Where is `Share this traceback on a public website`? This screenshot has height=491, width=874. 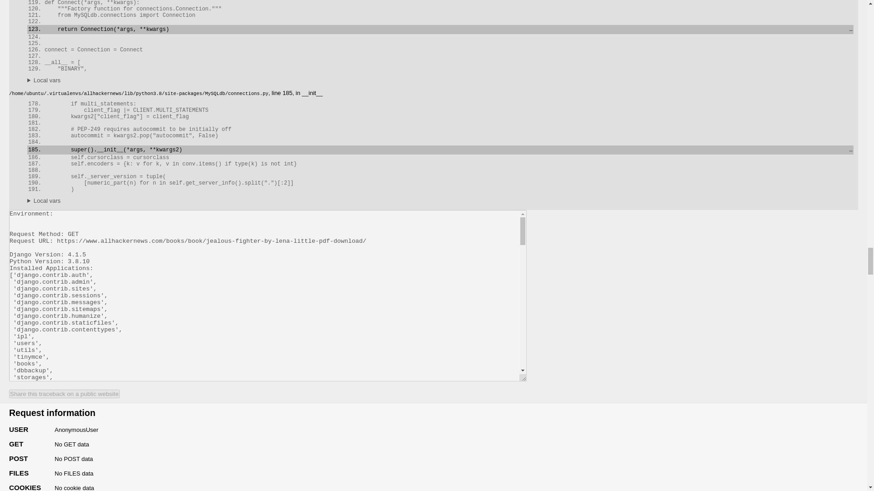
Share this traceback on a public website is located at coordinates (64, 394).